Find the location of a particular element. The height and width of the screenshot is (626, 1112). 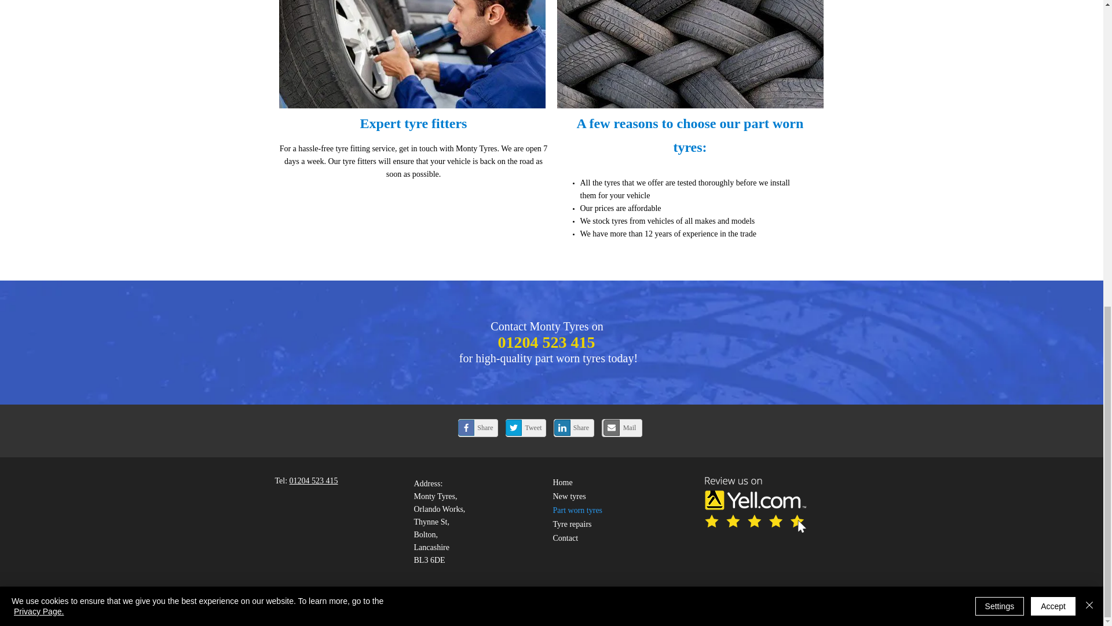

Tweet is located at coordinates (526, 428).